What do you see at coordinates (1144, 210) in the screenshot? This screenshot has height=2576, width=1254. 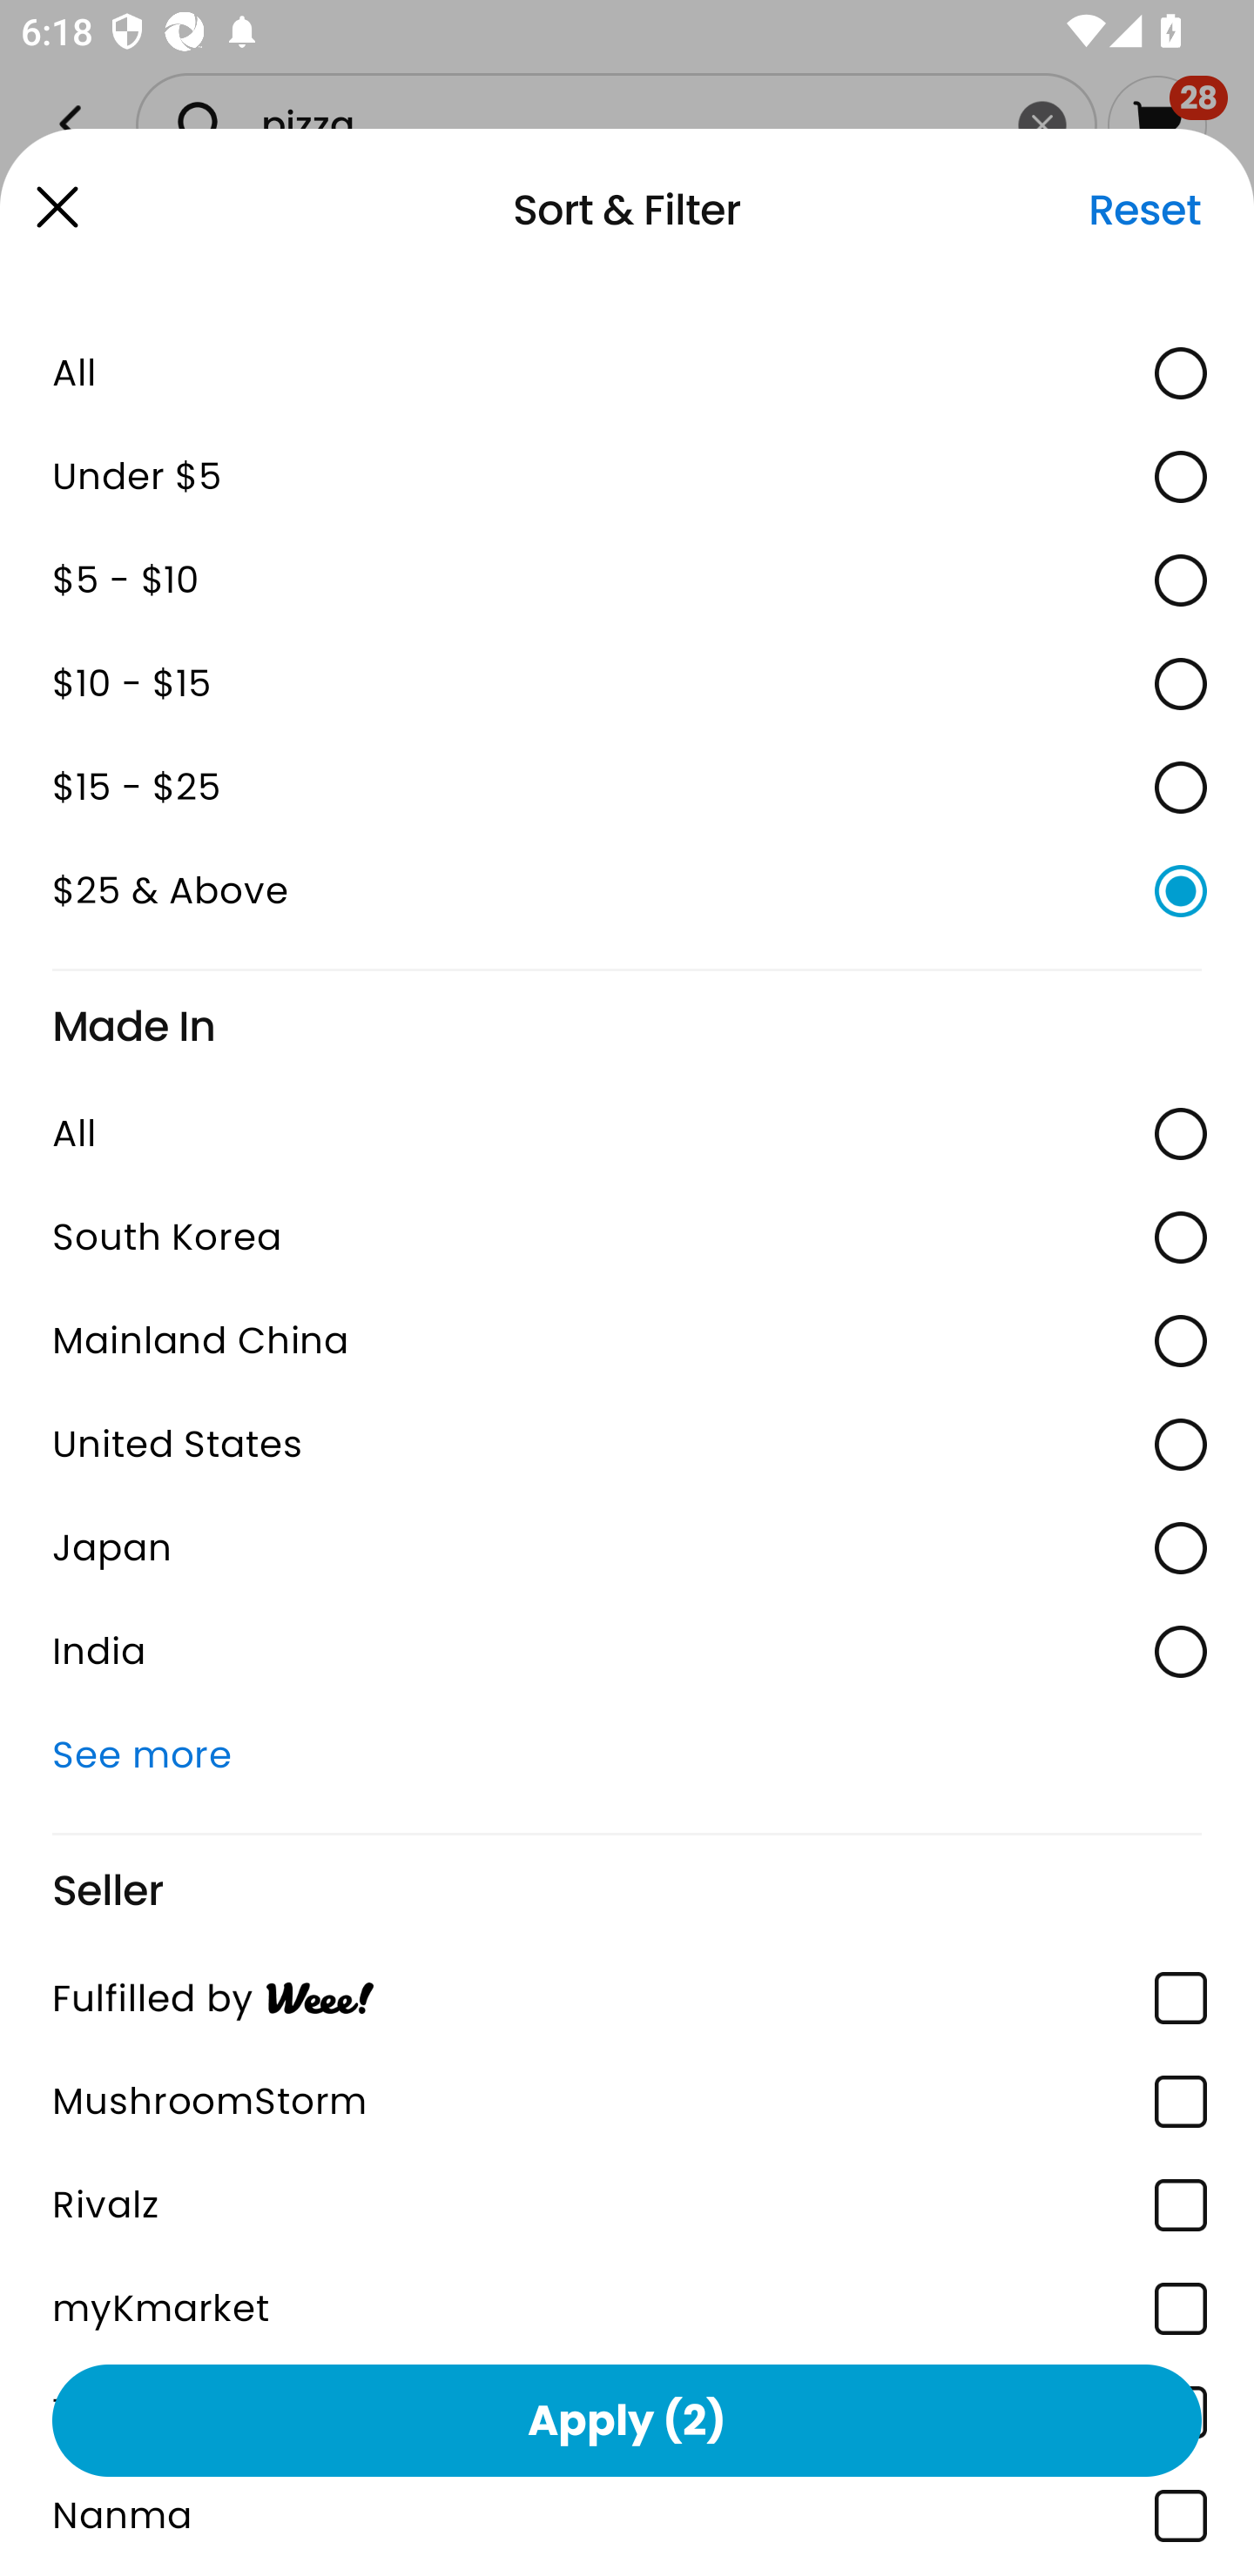 I see `Reset` at bounding box center [1144, 210].